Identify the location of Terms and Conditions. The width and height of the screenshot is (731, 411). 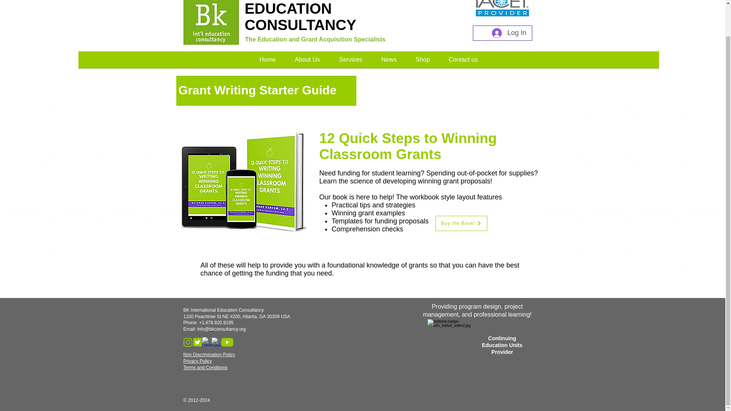
(205, 368).